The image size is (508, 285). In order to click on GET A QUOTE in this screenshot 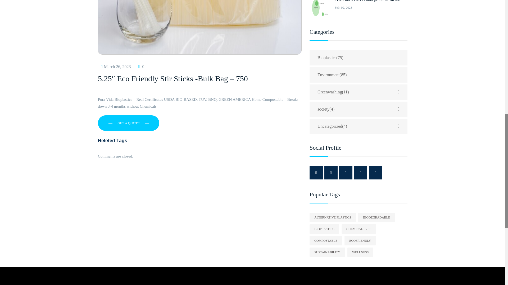, I will do `click(129, 123)`.